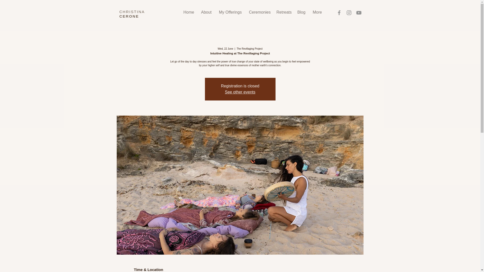  What do you see at coordinates (230, 12) in the screenshot?
I see `My Offerings` at bounding box center [230, 12].